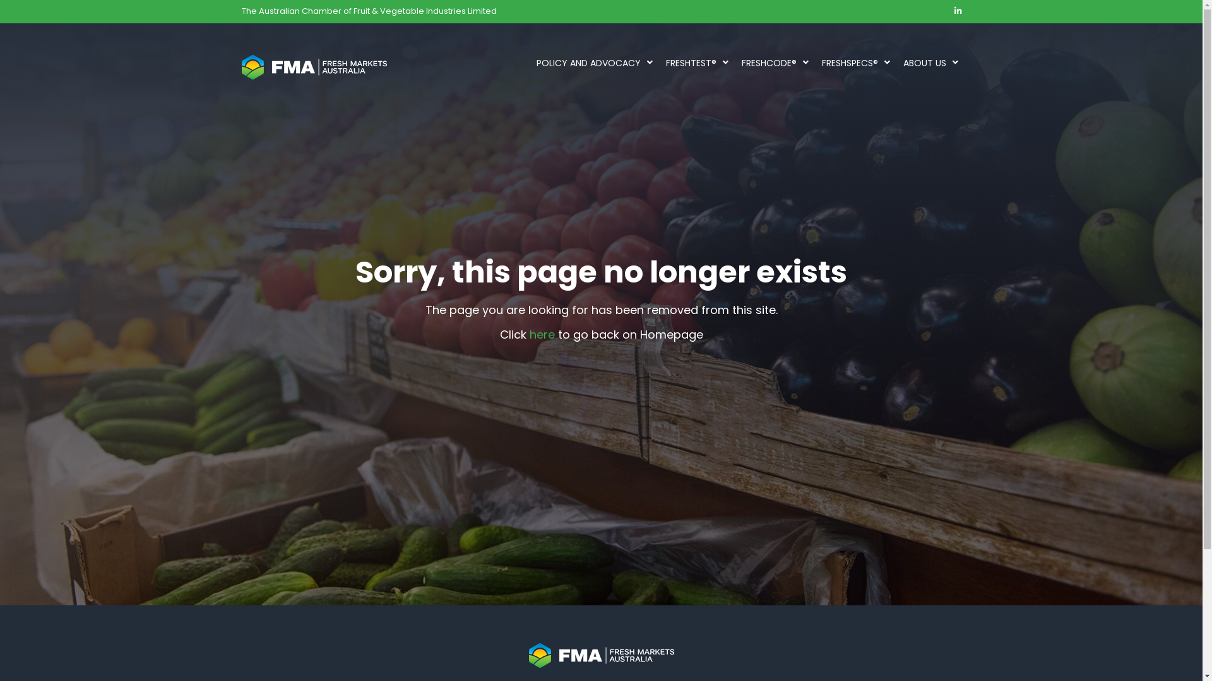 Image resolution: width=1212 pixels, height=681 pixels. Describe the element at coordinates (927, 63) in the screenshot. I see `ABOUT US` at that location.